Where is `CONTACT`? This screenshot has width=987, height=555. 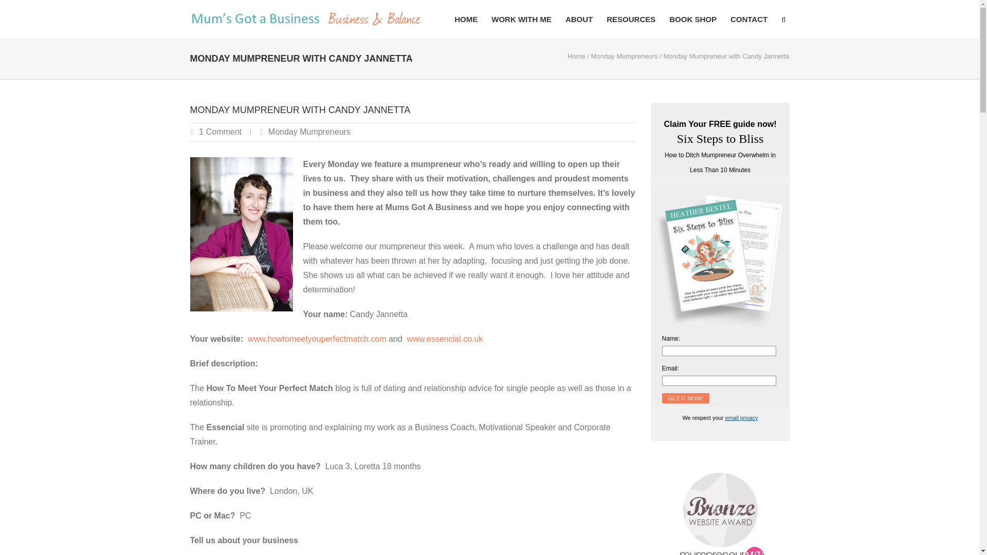
CONTACT is located at coordinates (748, 19).